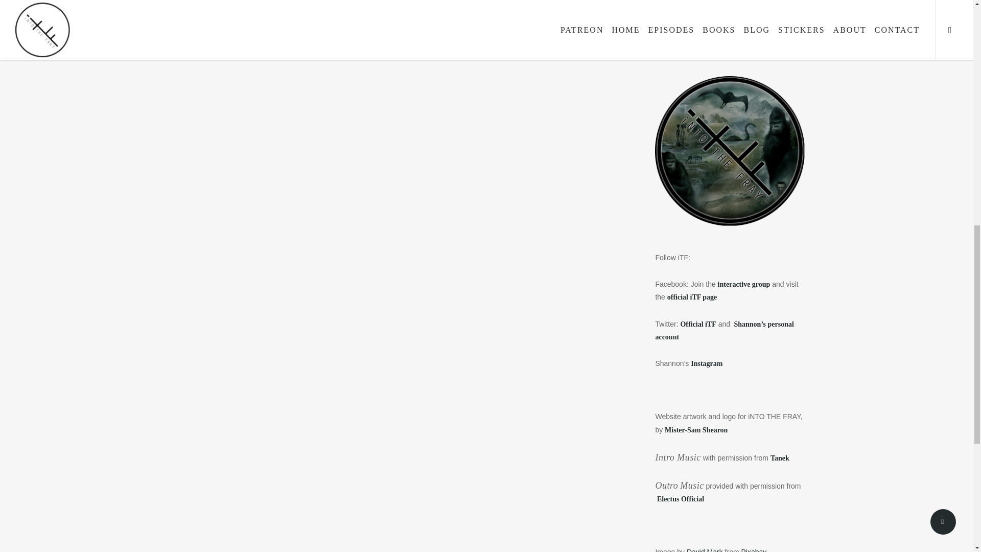 This screenshot has width=981, height=552. I want to click on HERE, so click(745, 16).